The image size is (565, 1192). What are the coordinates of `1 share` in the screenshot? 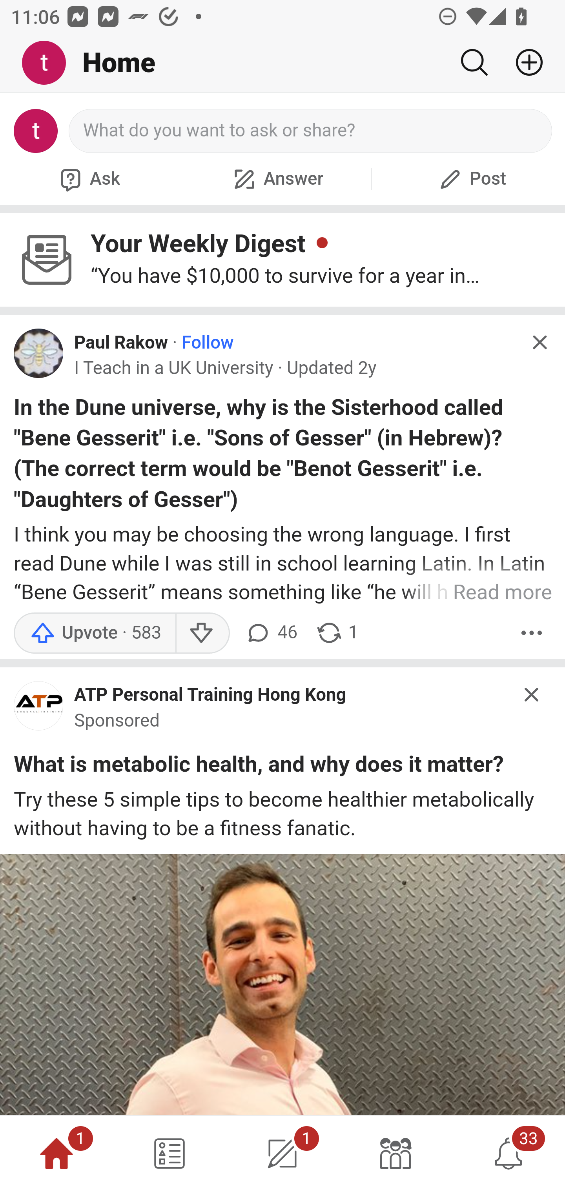 It's located at (337, 632).